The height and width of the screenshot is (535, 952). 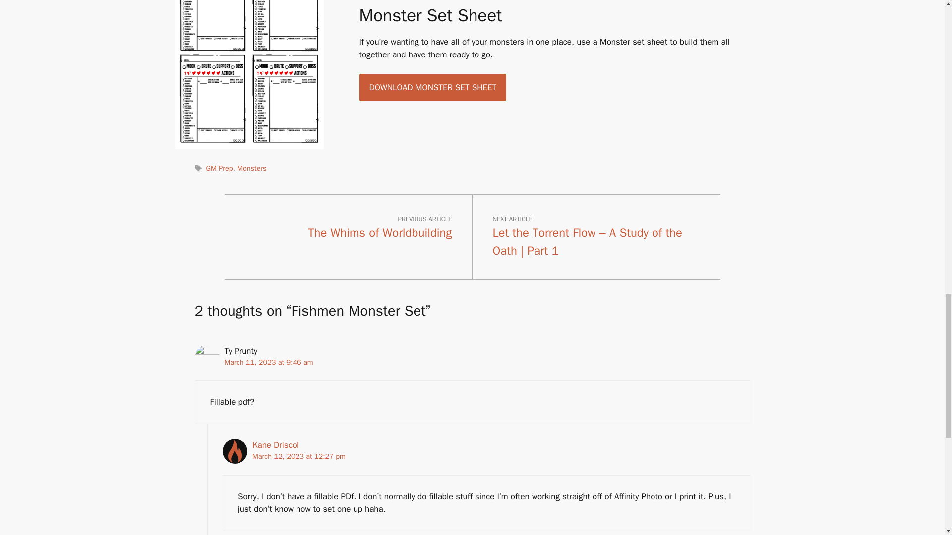 I want to click on March 11, 2023 at 9:46 am, so click(x=268, y=362).